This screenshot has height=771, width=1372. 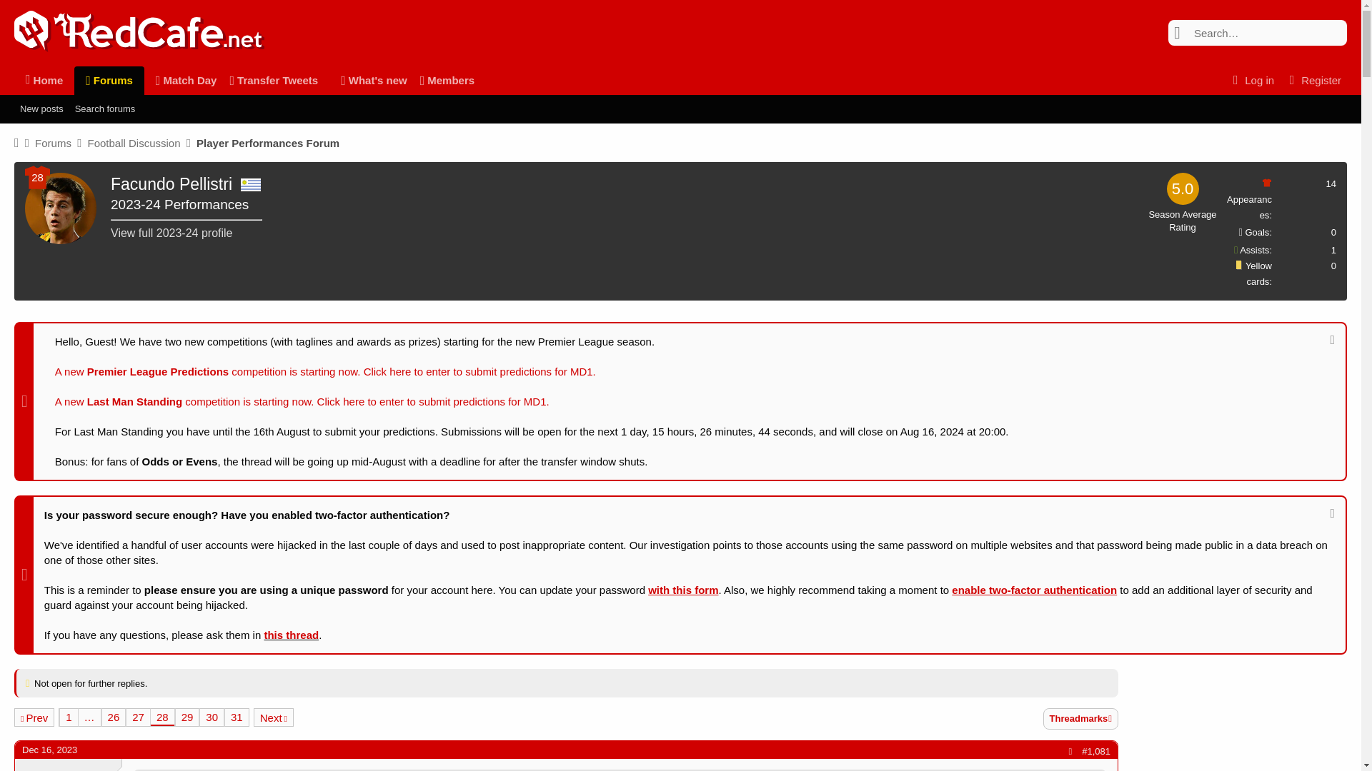 I want to click on Uruguay, so click(x=250, y=184).